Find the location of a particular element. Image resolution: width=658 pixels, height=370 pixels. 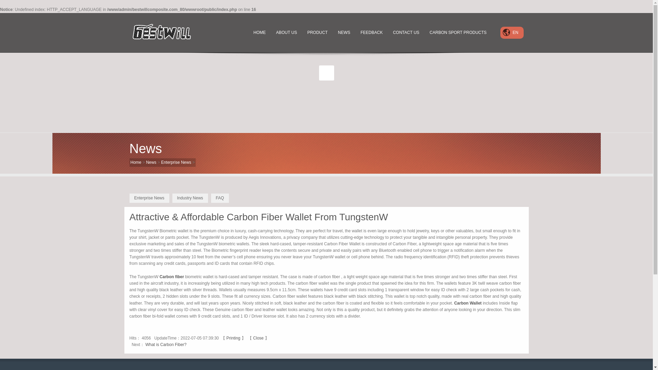

Bestwill Composite Co.,Ltd is located at coordinates (165, 32).